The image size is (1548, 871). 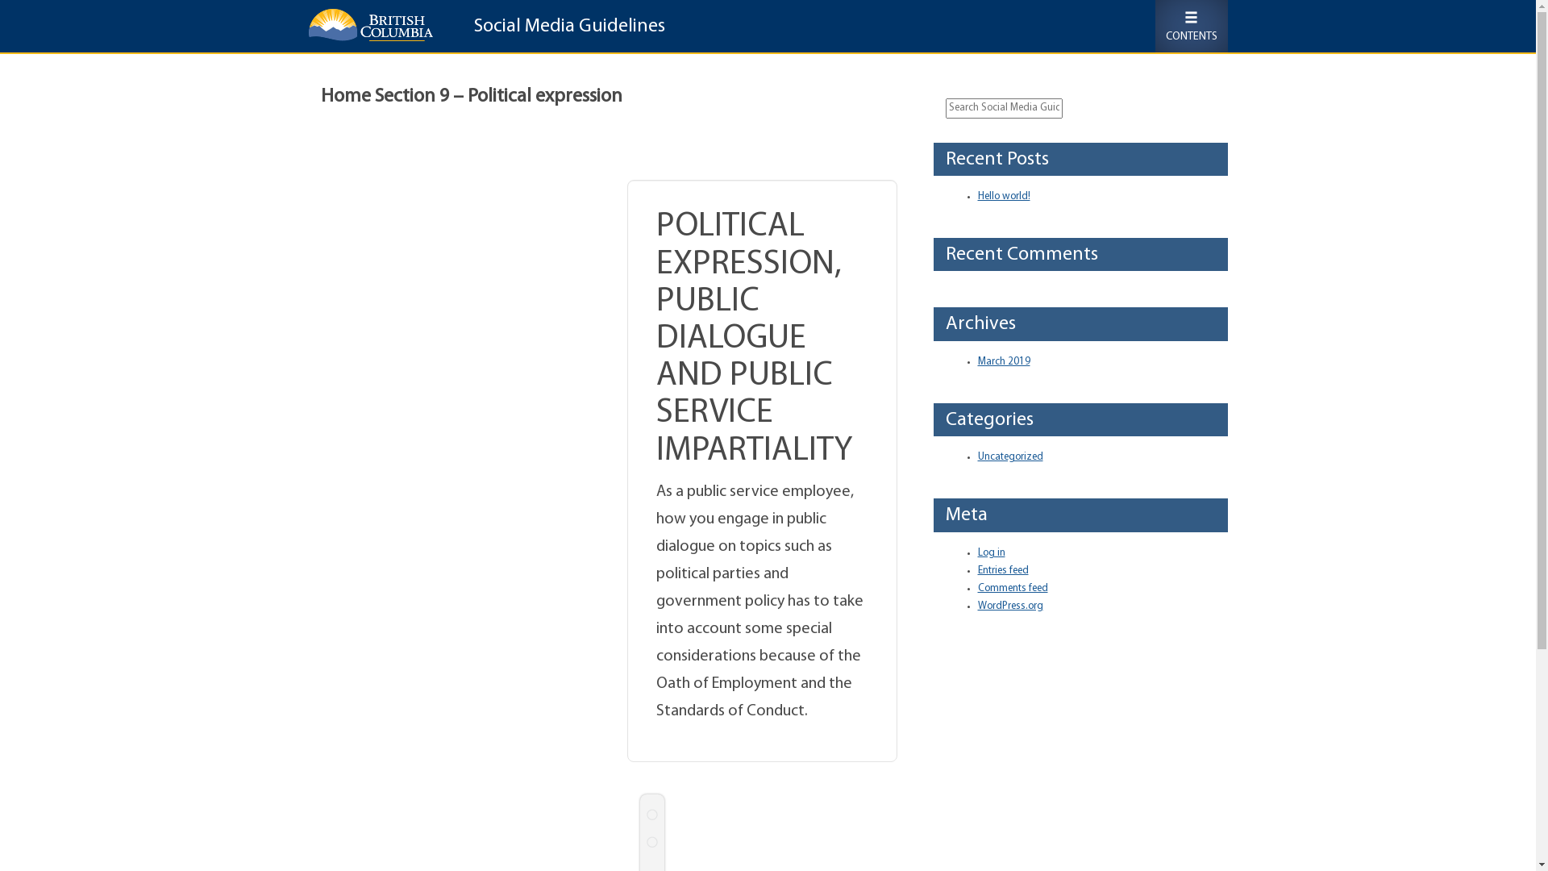 I want to click on Hello world!, so click(x=1003, y=197).